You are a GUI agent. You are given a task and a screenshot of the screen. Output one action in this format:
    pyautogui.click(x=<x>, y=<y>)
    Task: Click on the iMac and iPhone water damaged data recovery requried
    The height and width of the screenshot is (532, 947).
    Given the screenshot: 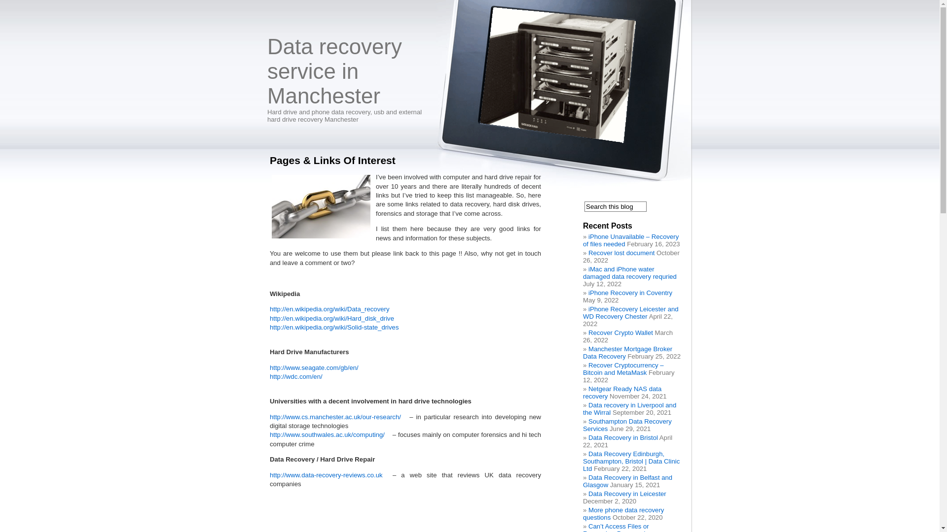 What is the action you would take?
    pyautogui.click(x=630, y=273)
    